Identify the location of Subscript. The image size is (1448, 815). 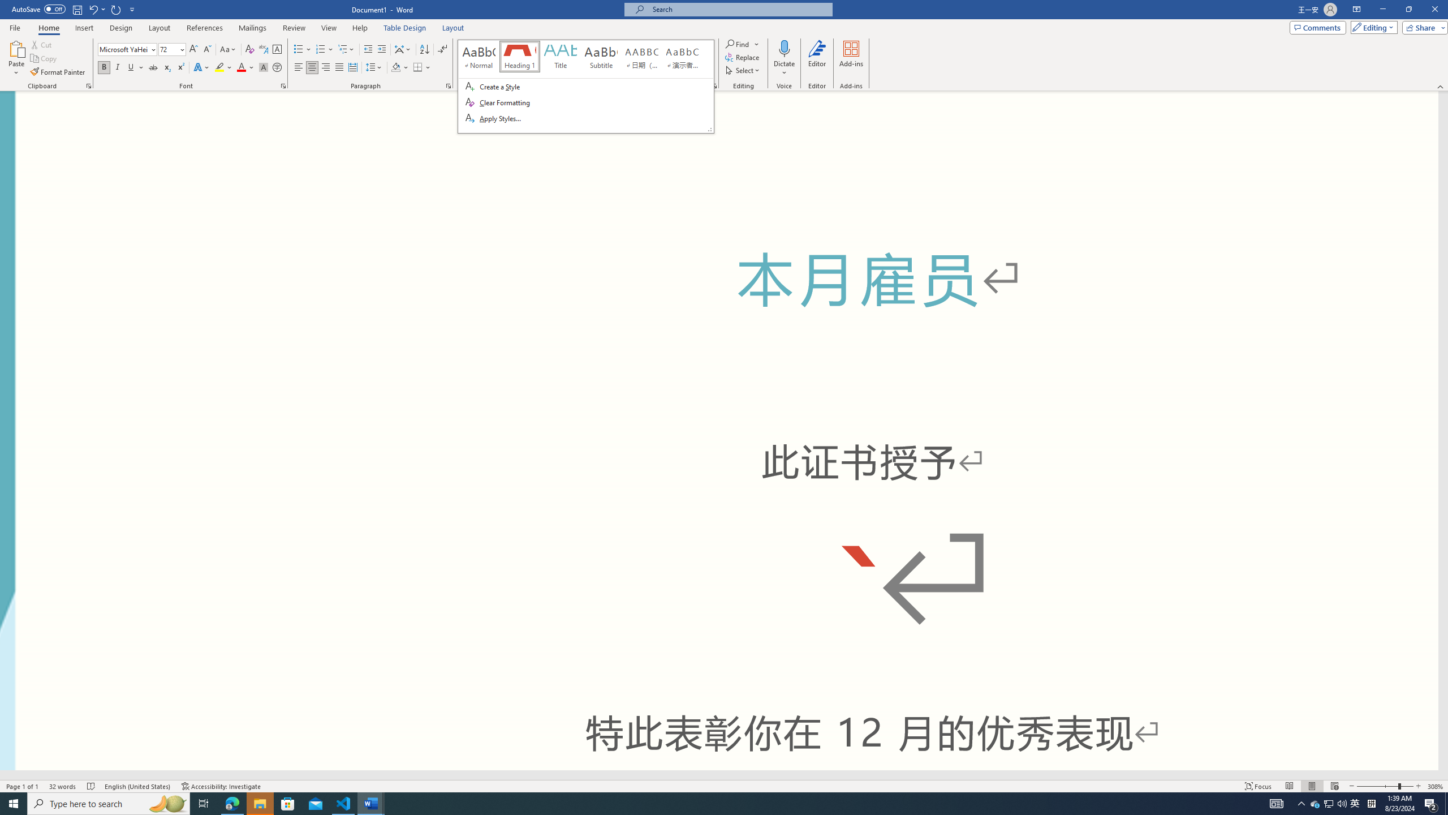
(167, 68).